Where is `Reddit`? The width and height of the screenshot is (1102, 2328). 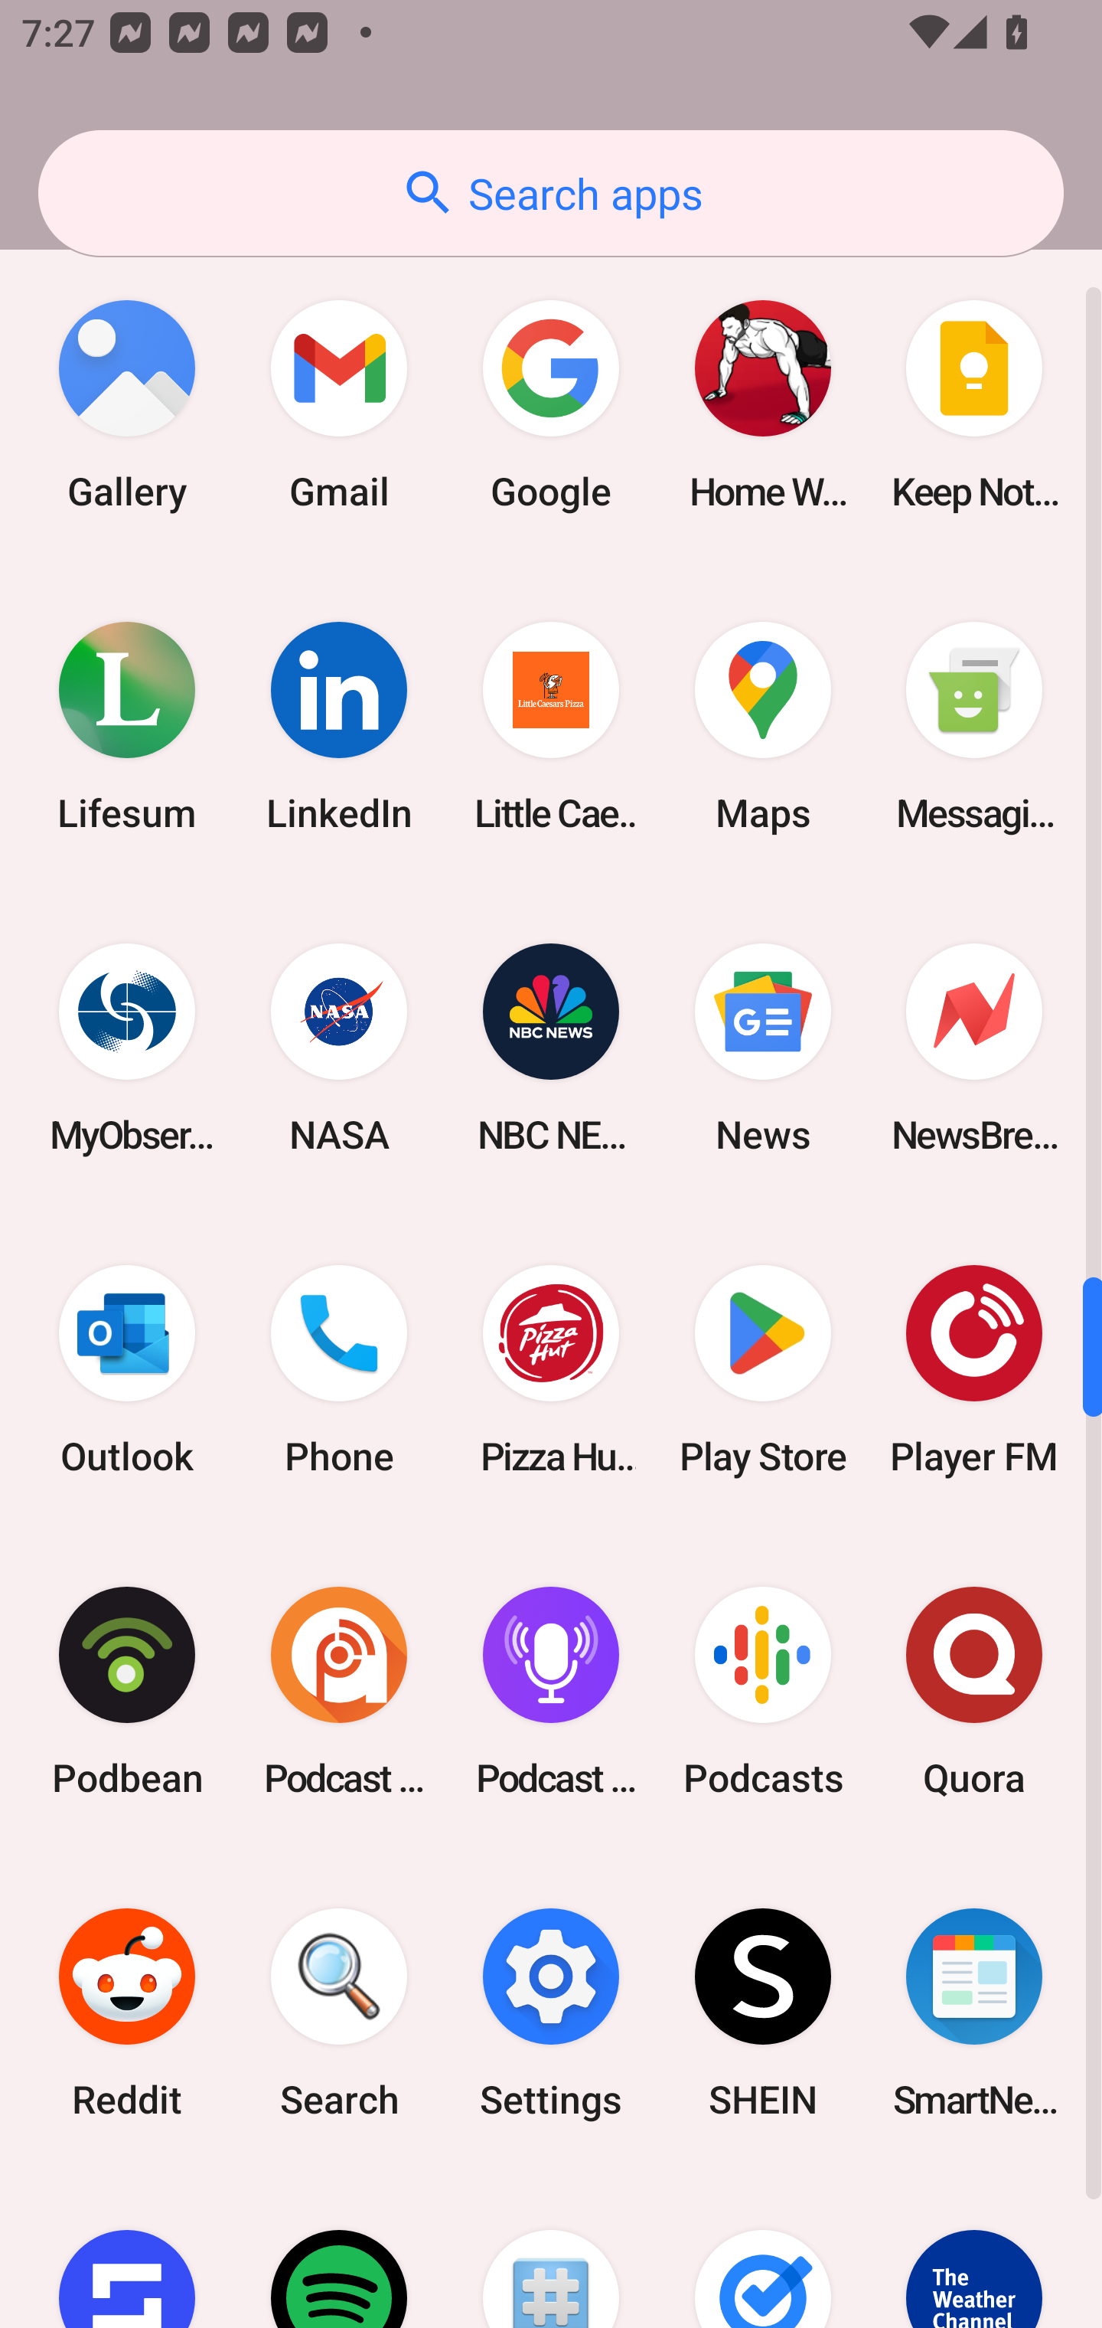
Reddit is located at coordinates (127, 2013).